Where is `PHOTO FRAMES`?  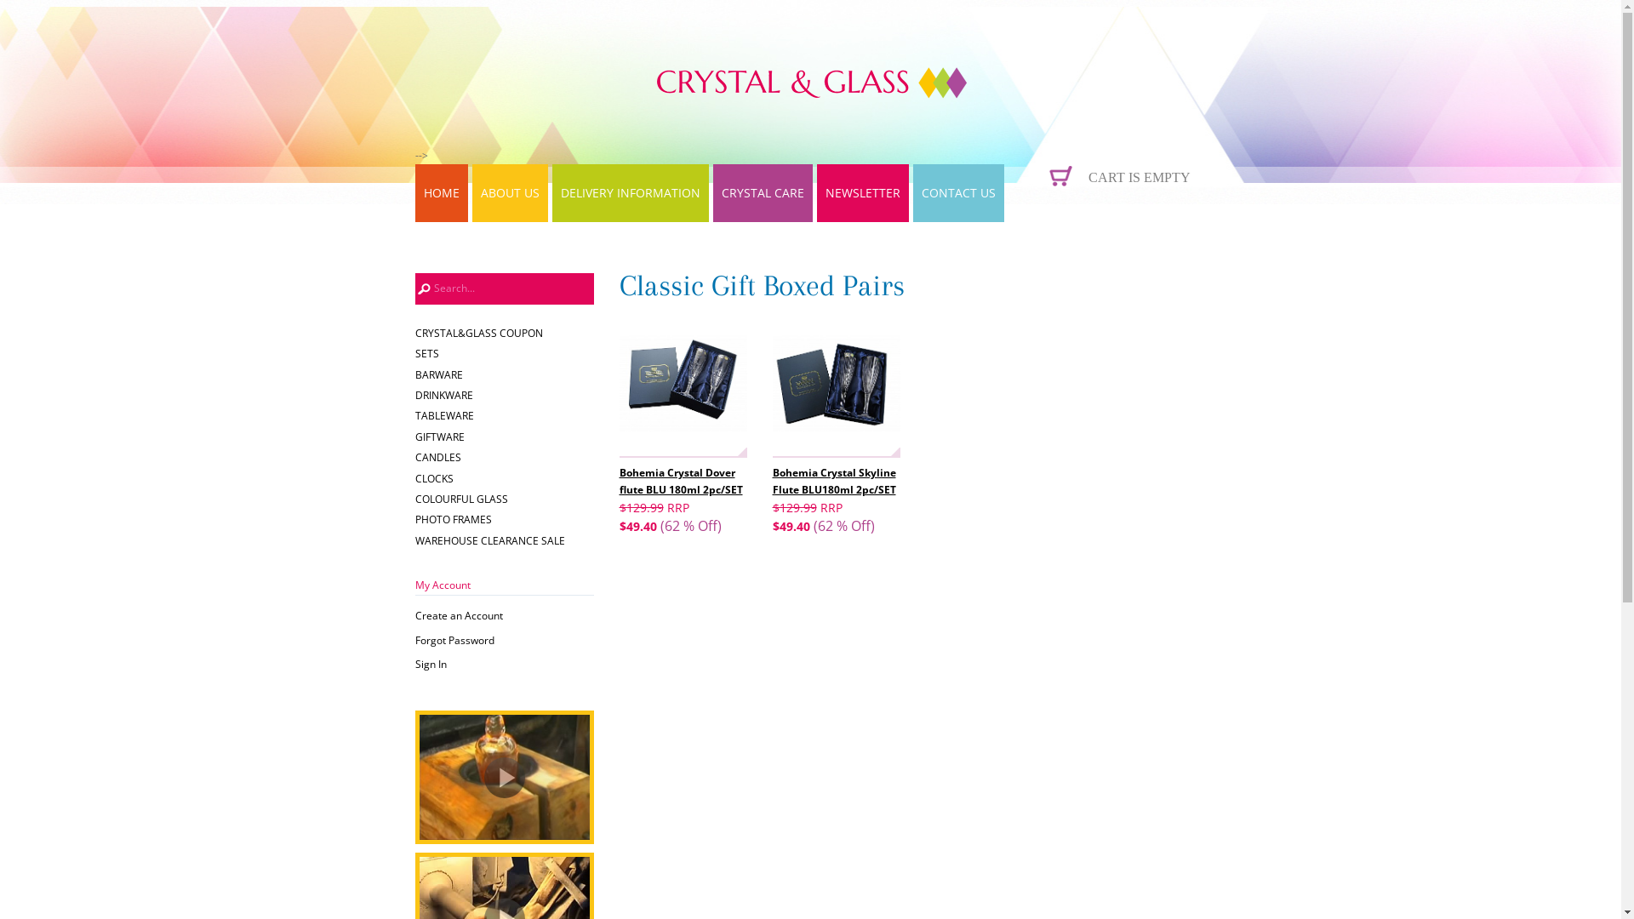
PHOTO FRAMES is located at coordinates (505, 518).